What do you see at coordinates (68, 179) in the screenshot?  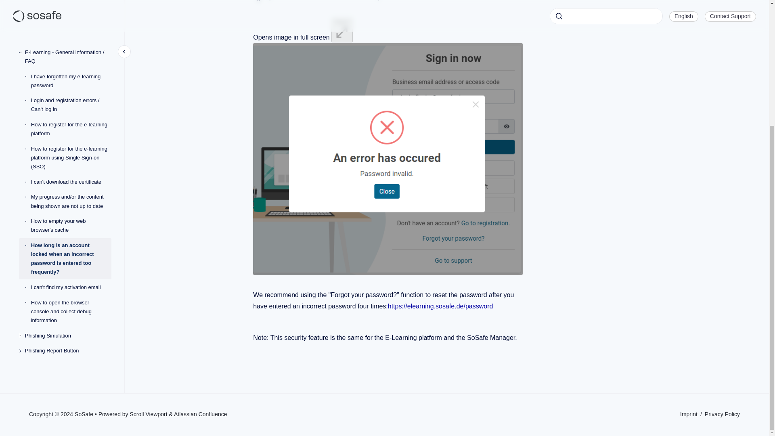 I see `Phishing Report Button` at bounding box center [68, 179].